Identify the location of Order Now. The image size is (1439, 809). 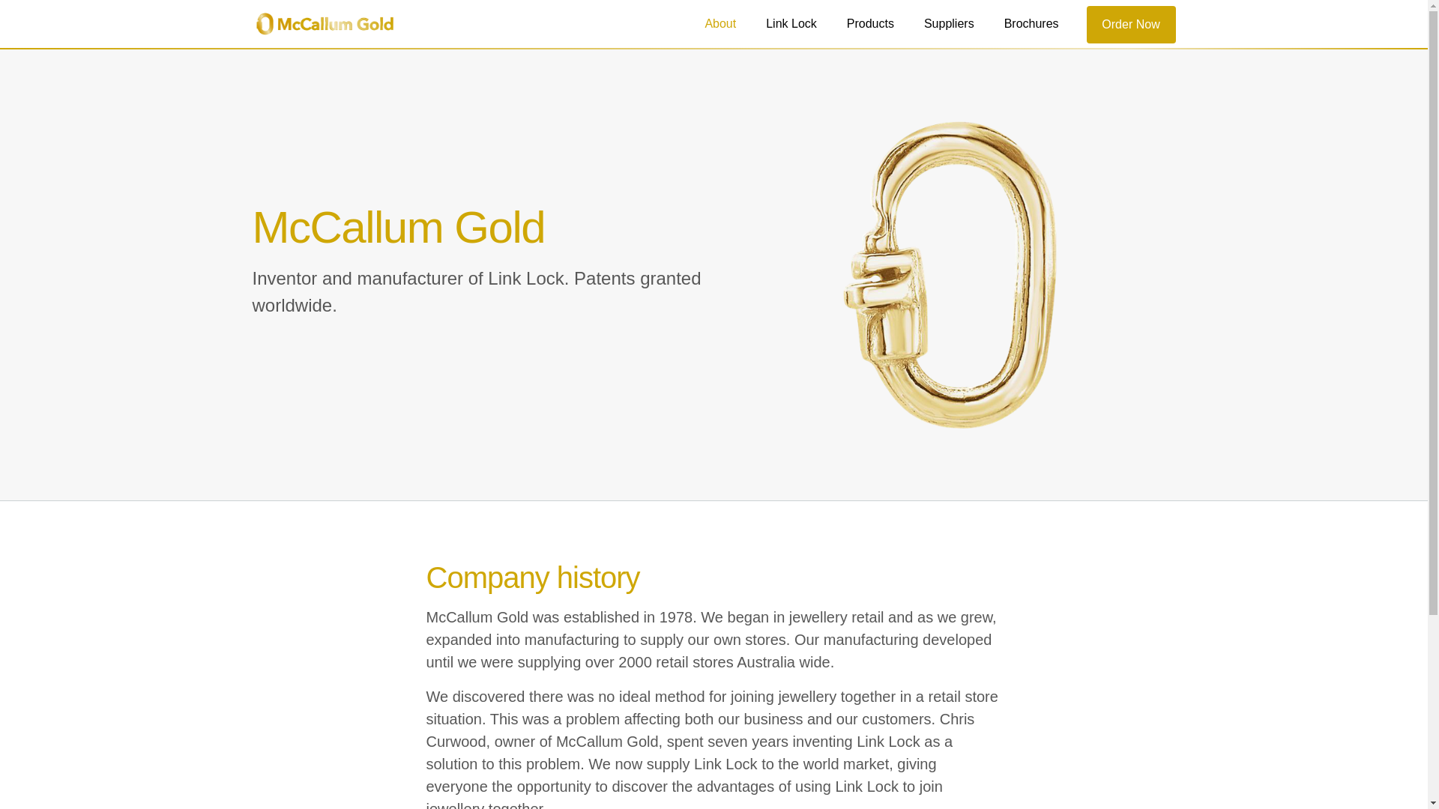
(1132, 25).